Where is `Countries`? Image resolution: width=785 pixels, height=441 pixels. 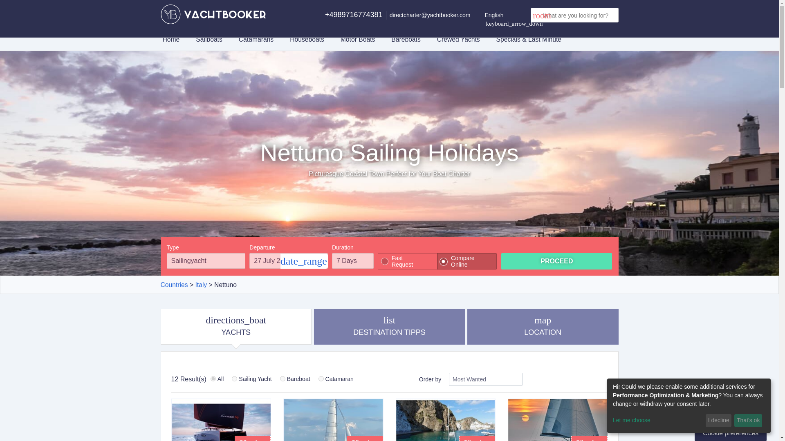
Countries is located at coordinates (557, 261).